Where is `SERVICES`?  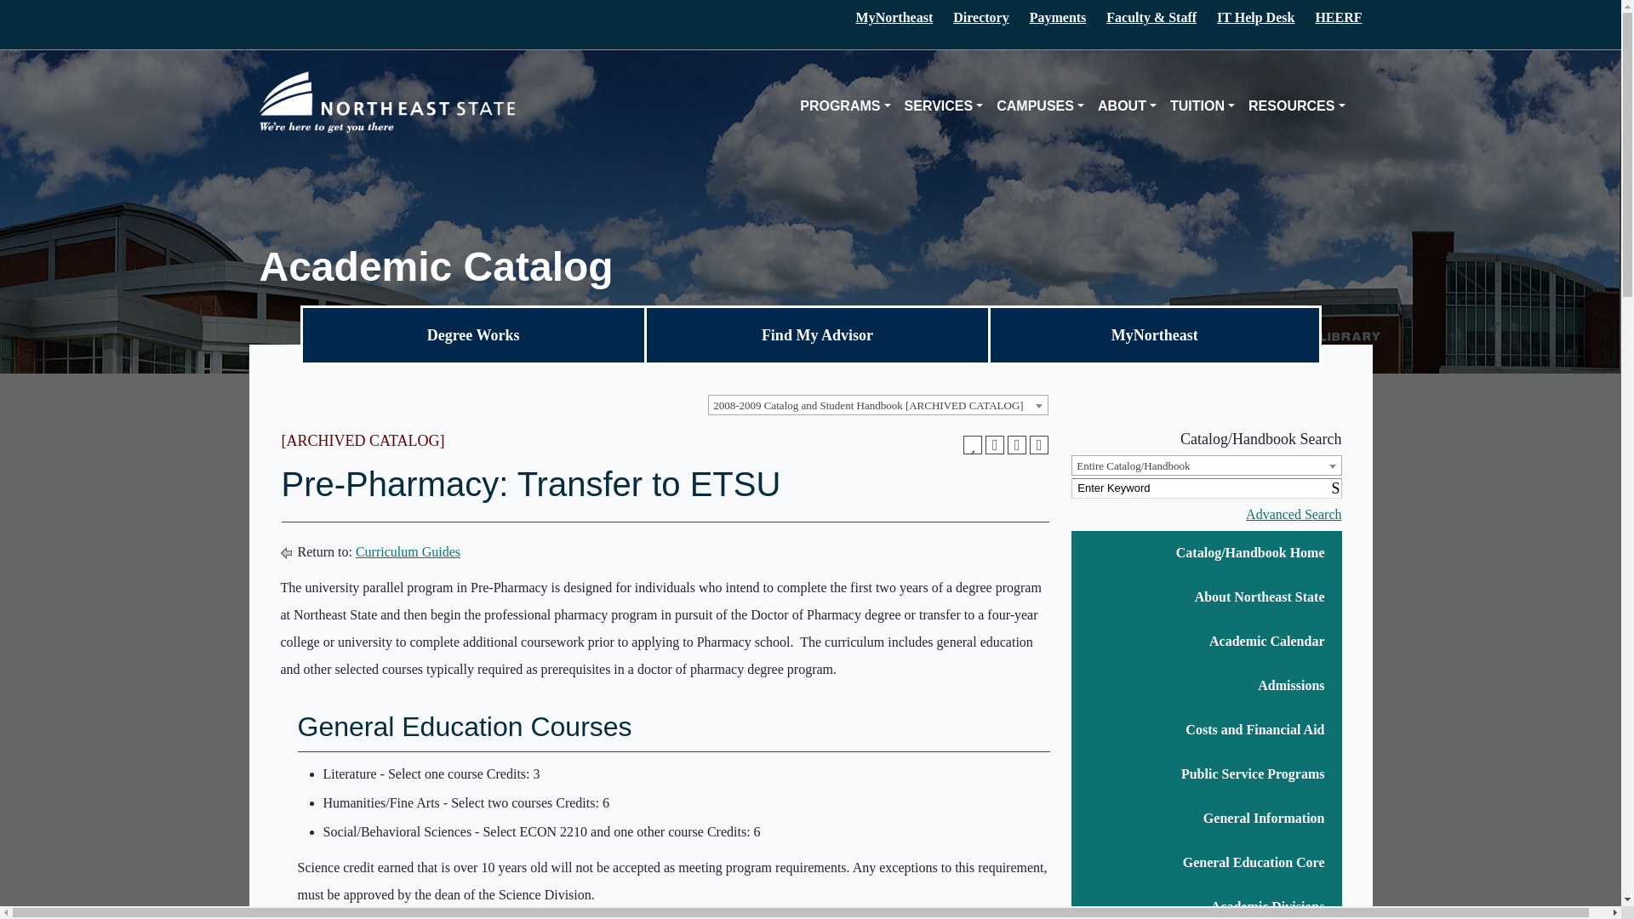
SERVICES is located at coordinates (943, 106).